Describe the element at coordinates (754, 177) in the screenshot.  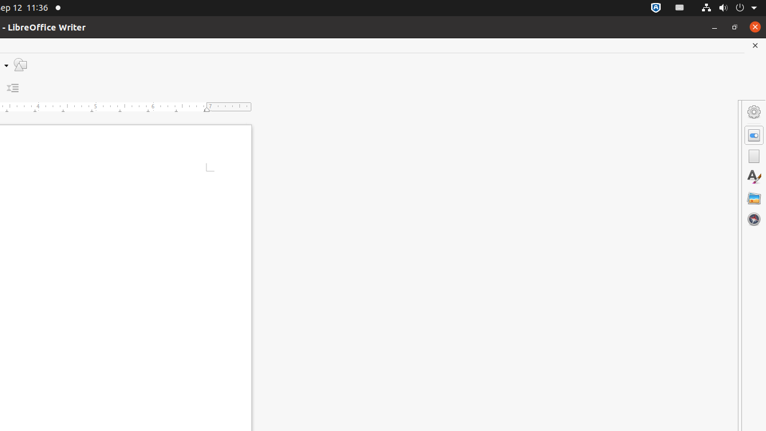
I see `Styles` at that location.